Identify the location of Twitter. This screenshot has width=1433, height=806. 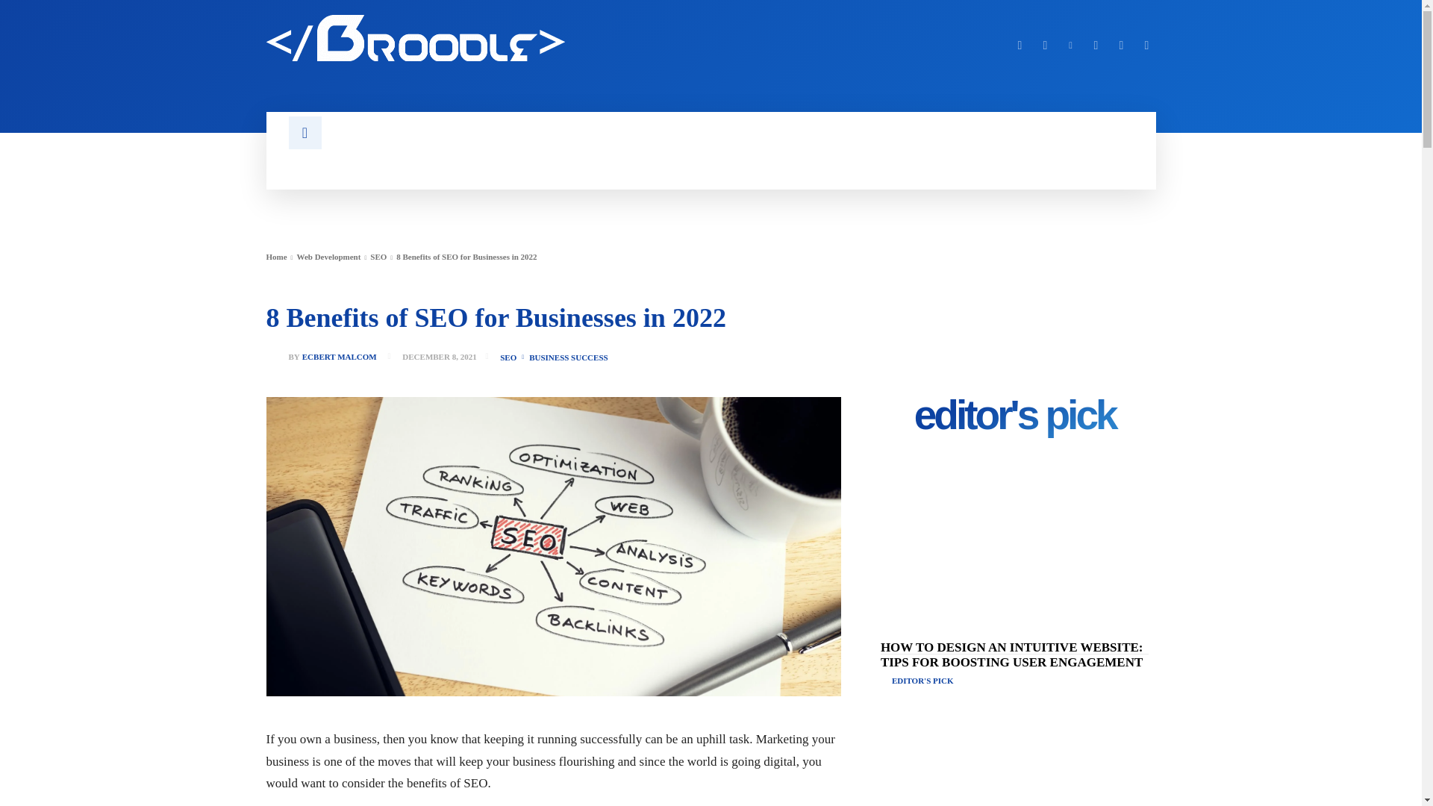
(1121, 45).